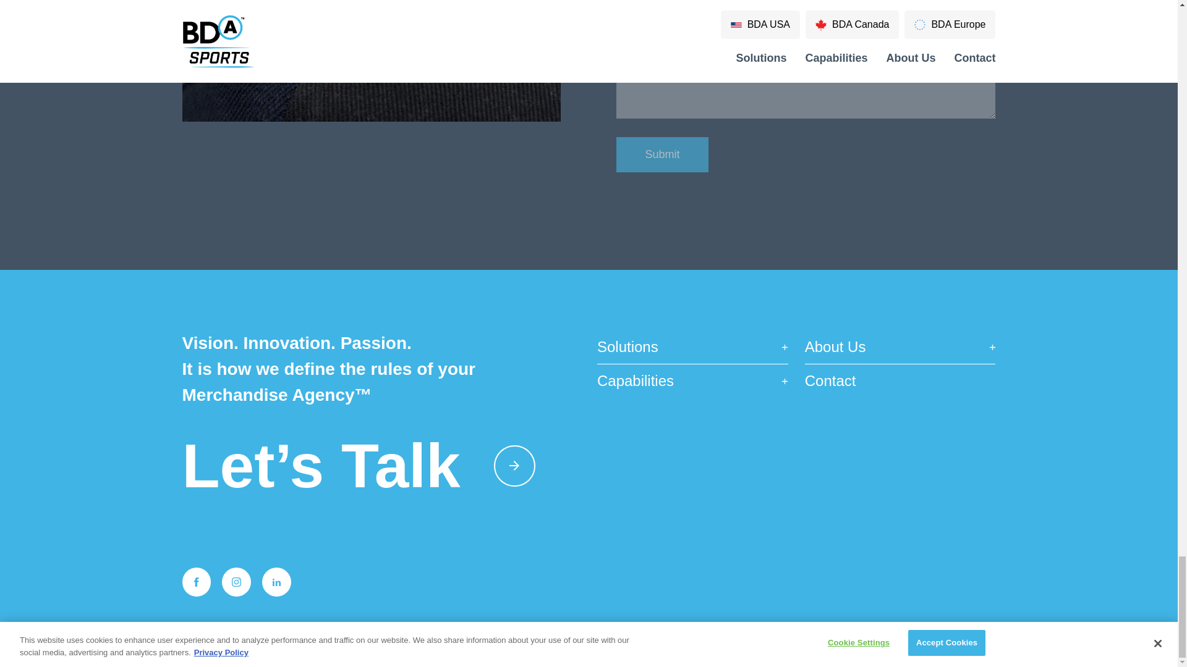  What do you see at coordinates (692, 347) in the screenshot?
I see `Solutions` at bounding box center [692, 347].